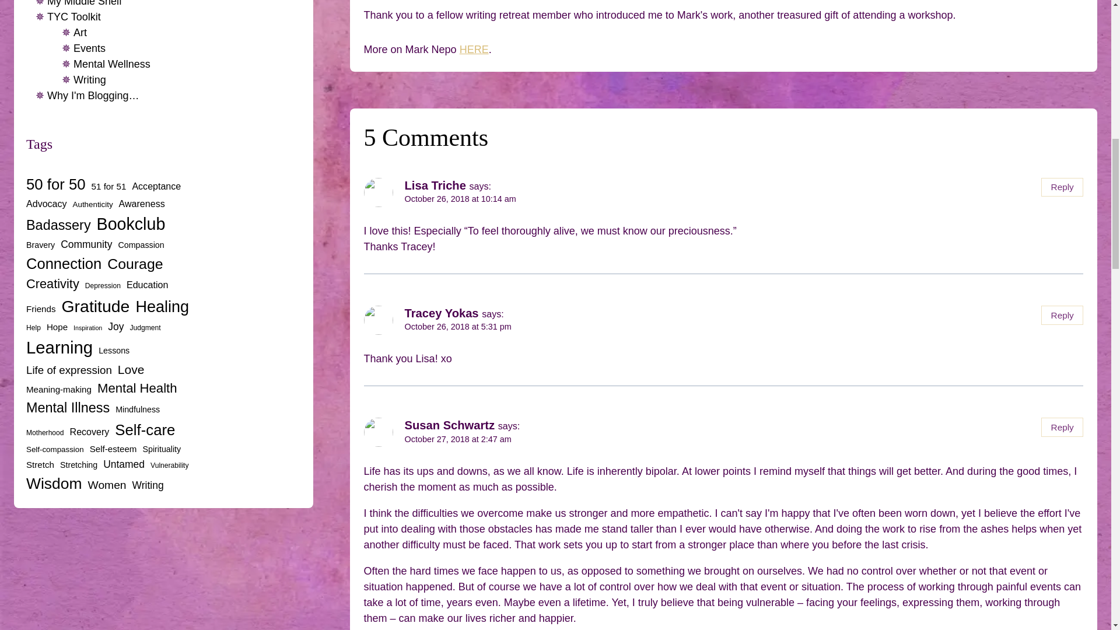 The width and height of the screenshot is (1120, 630). I want to click on October 27, 2018 at 2:47 am, so click(458, 439).